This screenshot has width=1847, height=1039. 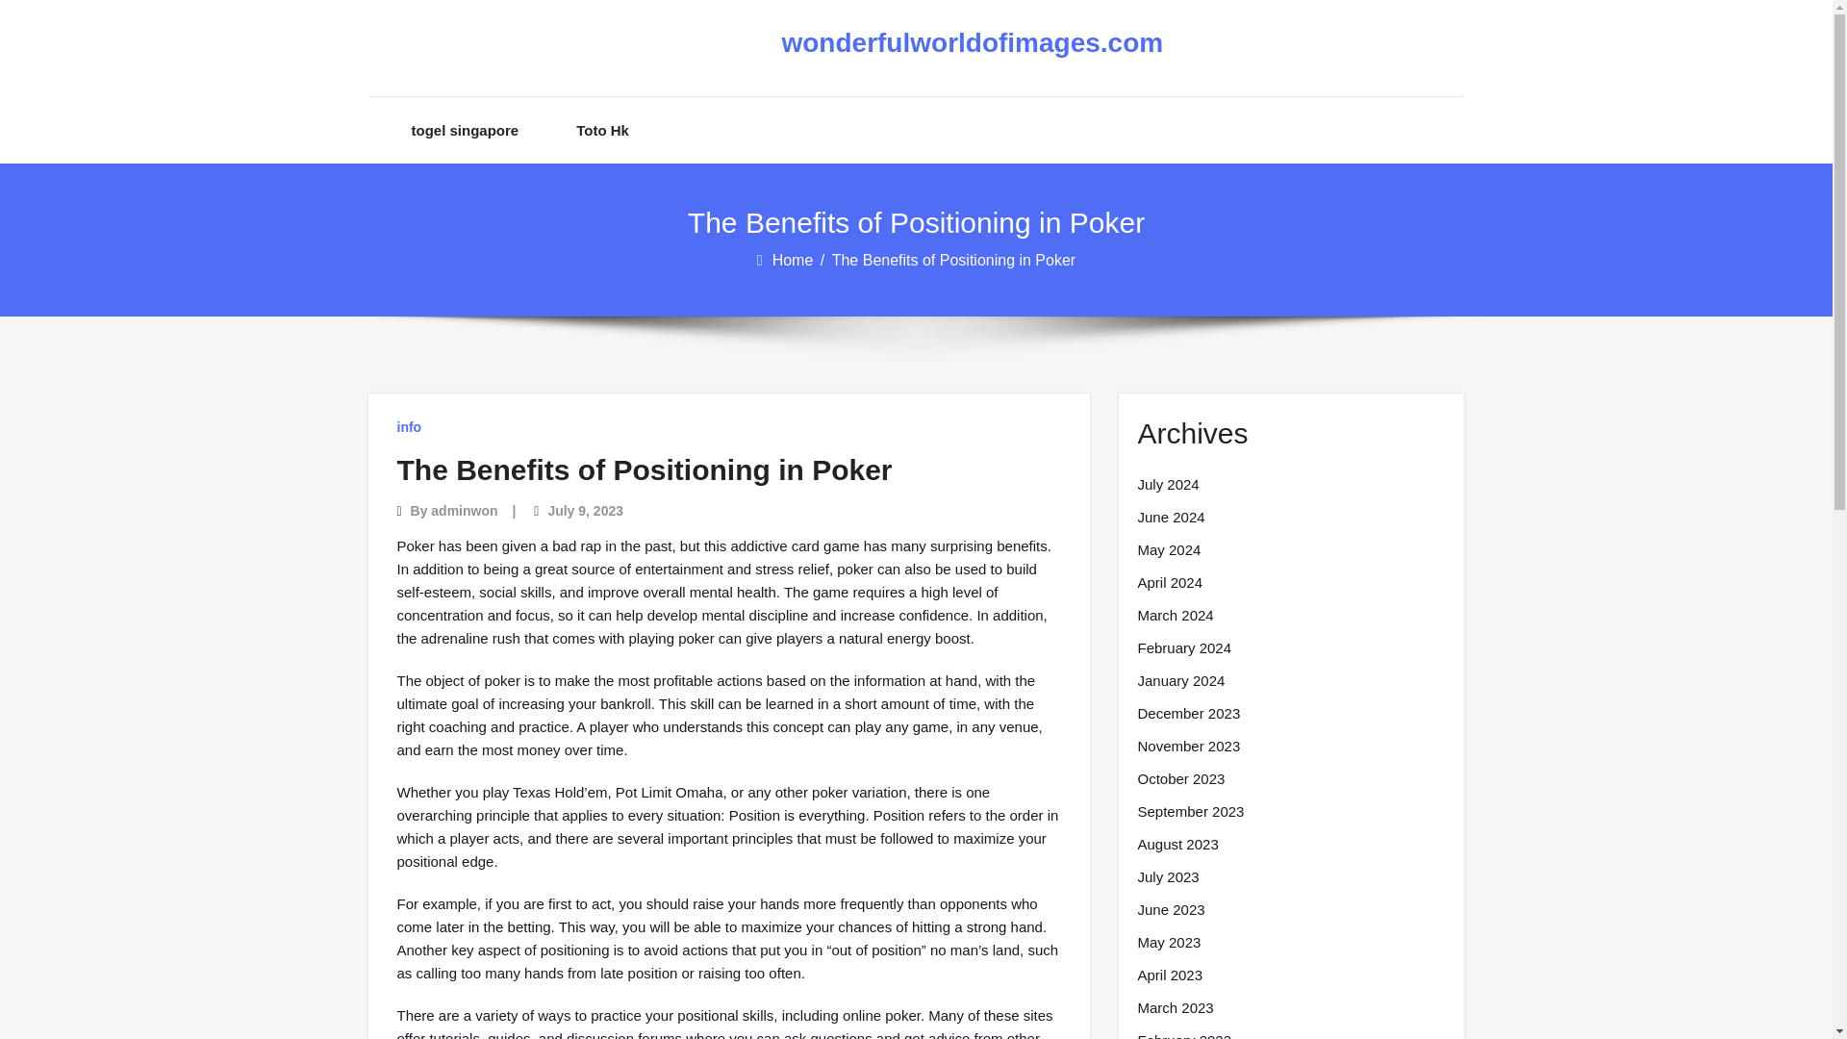 What do you see at coordinates (1169, 943) in the screenshot?
I see `May 2023` at bounding box center [1169, 943].